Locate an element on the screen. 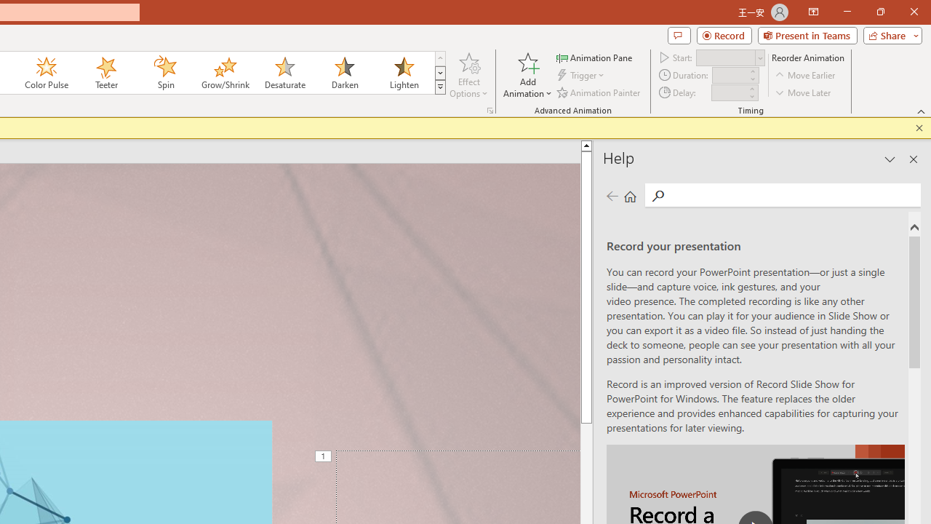 This screenshot has height=524, width=931. More Options... is located at coordinates (490, 111).